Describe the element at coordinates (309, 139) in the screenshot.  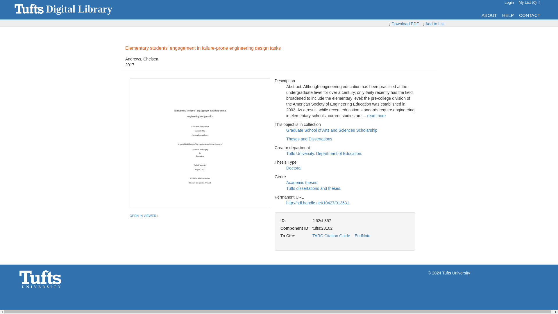
I see `Theses and Dissertations` at that location.